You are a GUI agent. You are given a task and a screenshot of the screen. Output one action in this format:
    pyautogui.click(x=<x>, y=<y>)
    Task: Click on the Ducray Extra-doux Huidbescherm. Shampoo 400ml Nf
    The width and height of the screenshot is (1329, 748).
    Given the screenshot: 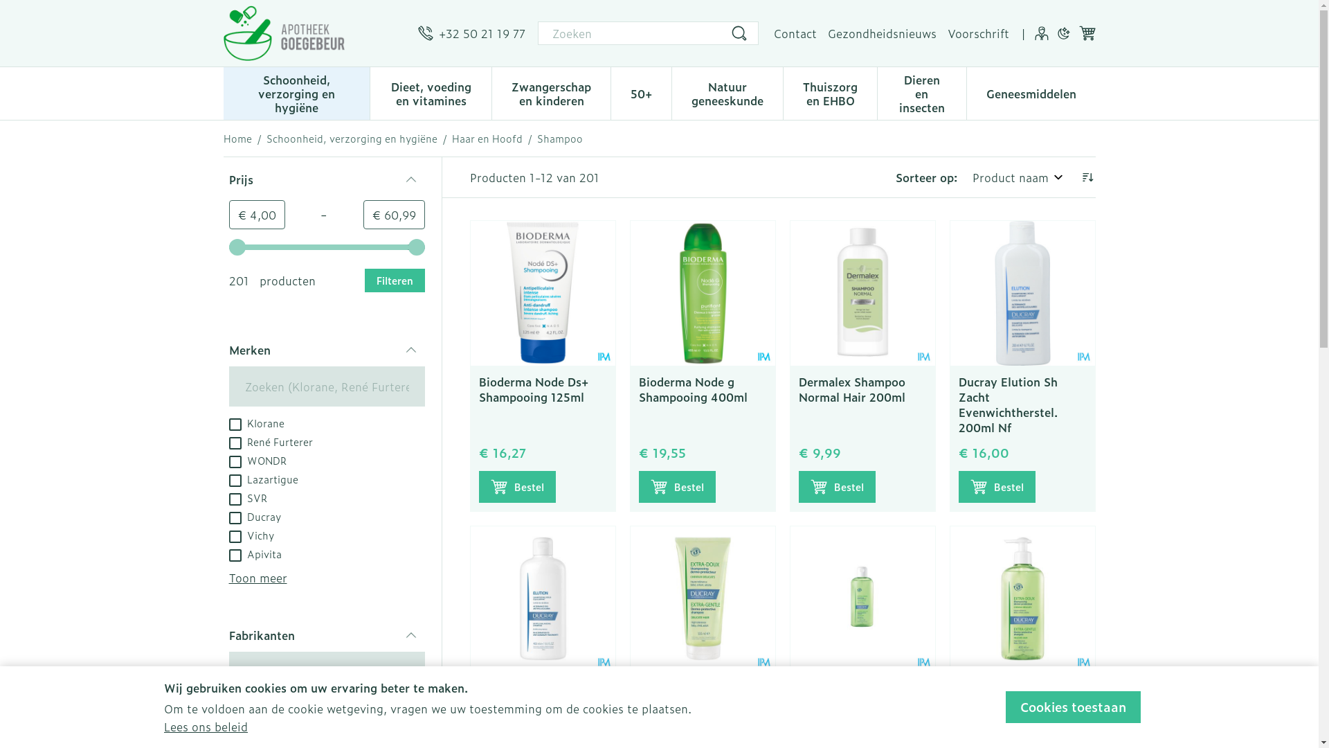 What is the action you would take?
    pyautogui.click(x=1022, y=598)
    